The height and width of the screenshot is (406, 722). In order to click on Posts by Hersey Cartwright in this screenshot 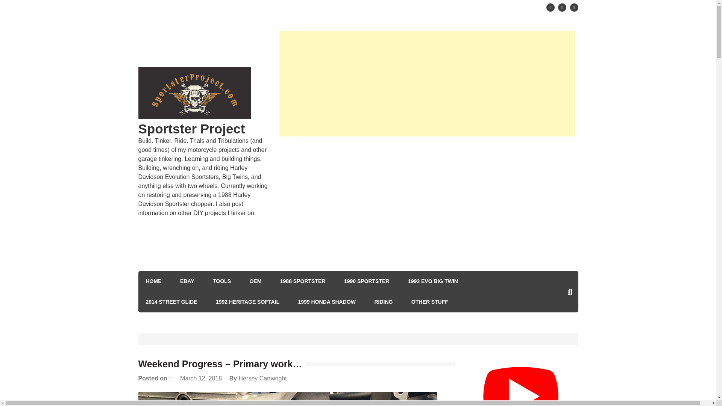, I will do `click(262, 378)`.